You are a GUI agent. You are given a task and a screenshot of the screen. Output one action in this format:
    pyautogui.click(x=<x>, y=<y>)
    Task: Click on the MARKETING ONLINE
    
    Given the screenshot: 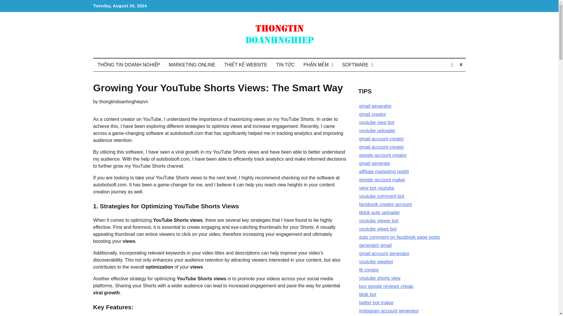 What is the action you would take?
    pyautogui.click(x=192, y=65)
    